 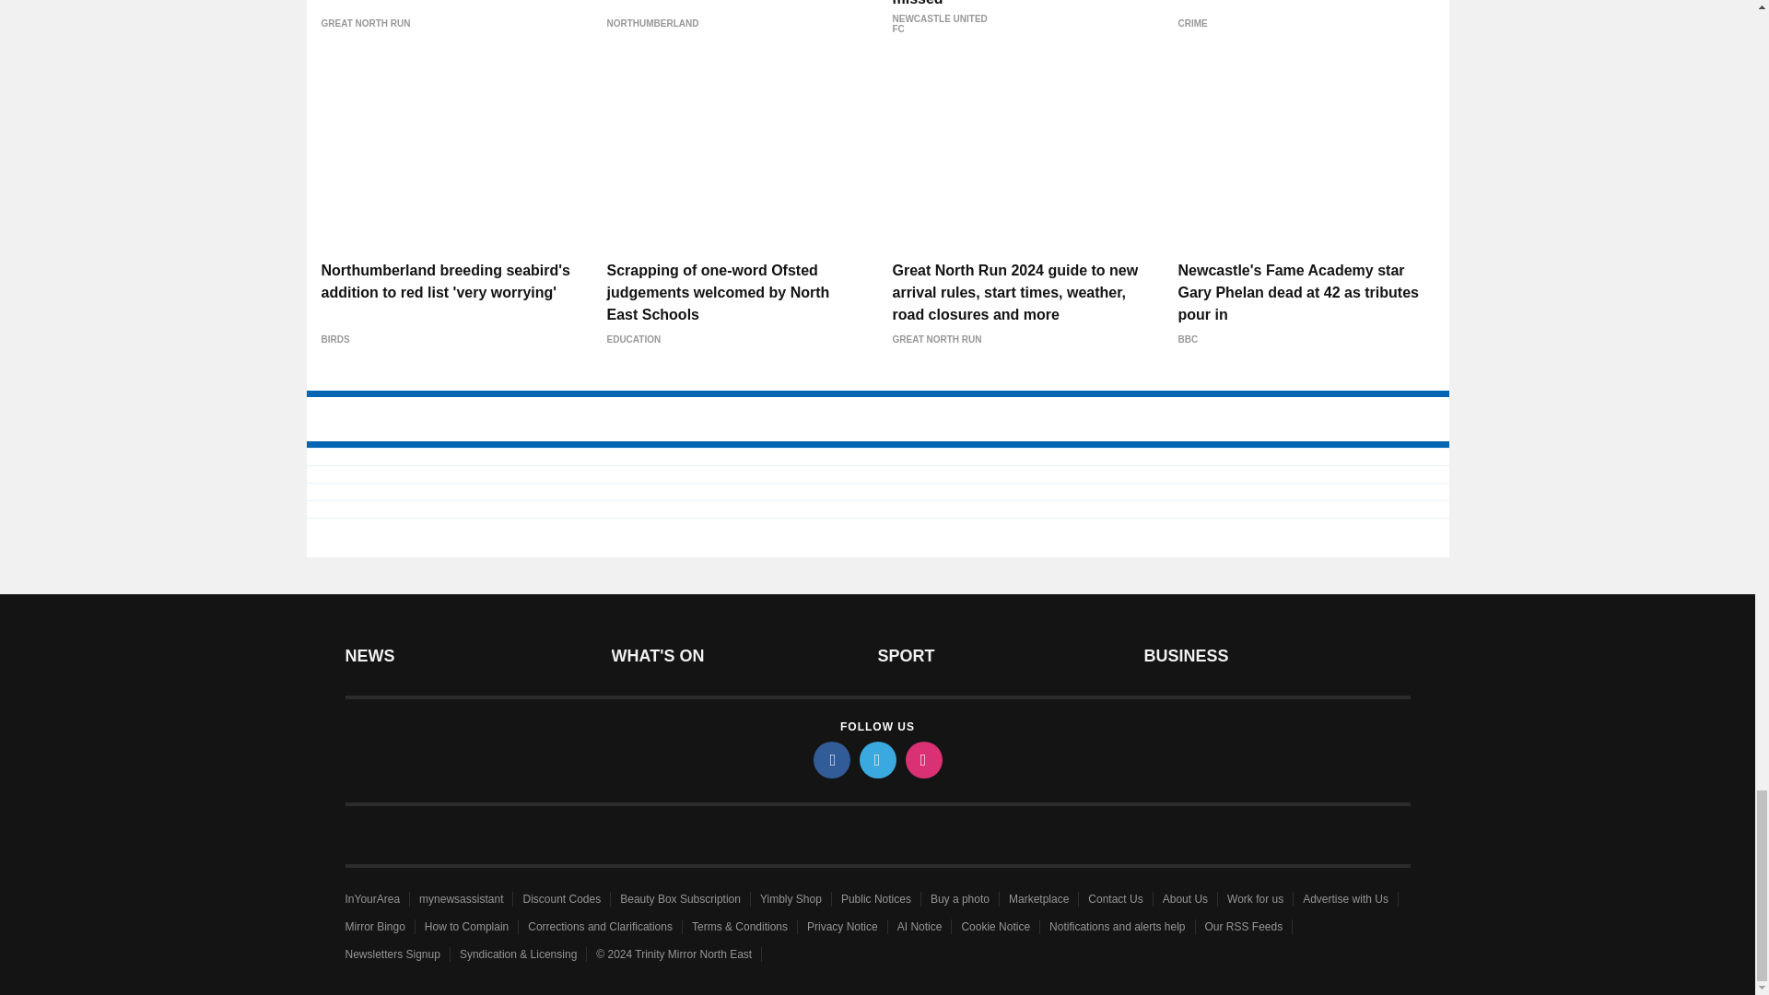 I want to click on instagram, so click(x=922, y=759).